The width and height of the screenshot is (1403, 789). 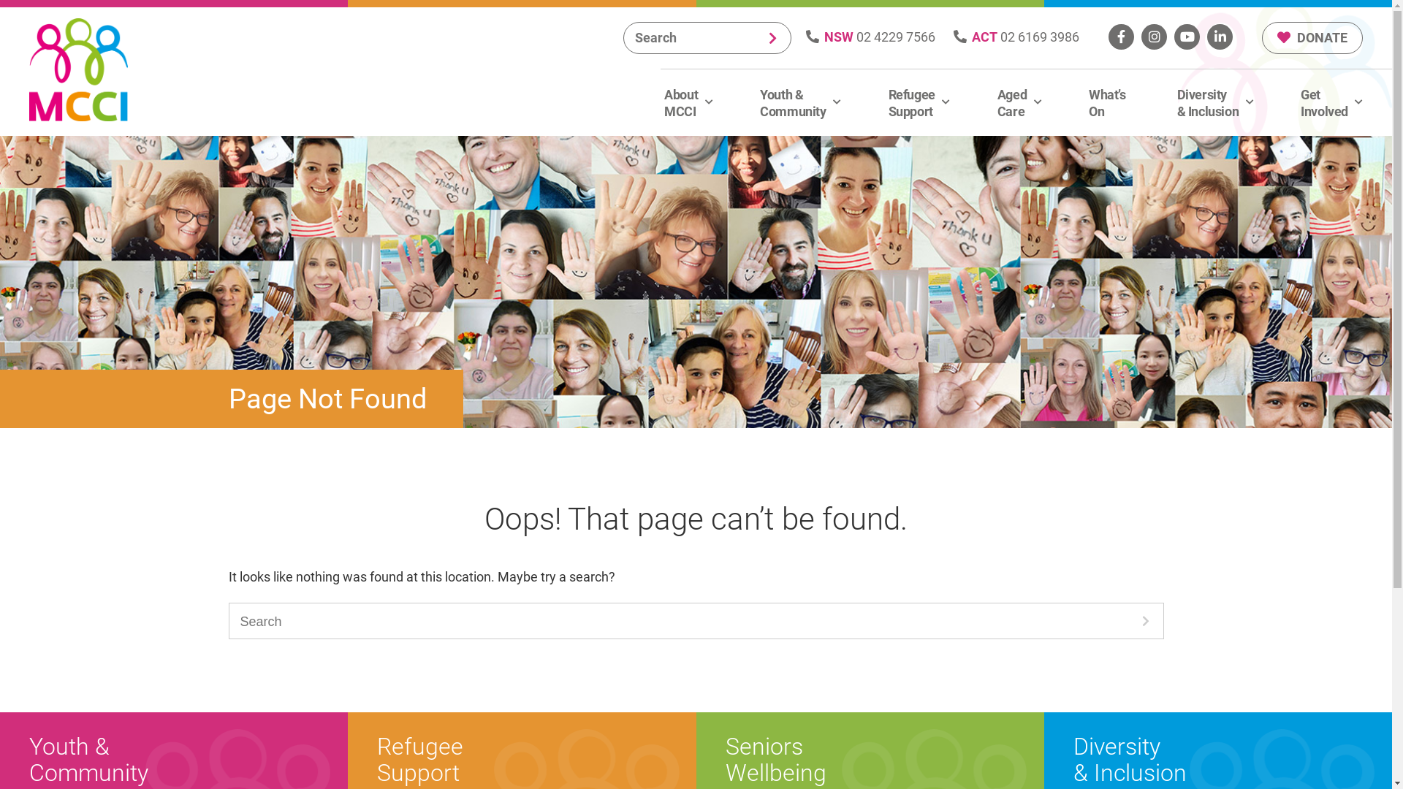 What do you see at coordinates (1017, 102) in the screenshot?
I see `Aged
Care` at bounding box center [1017, 102].